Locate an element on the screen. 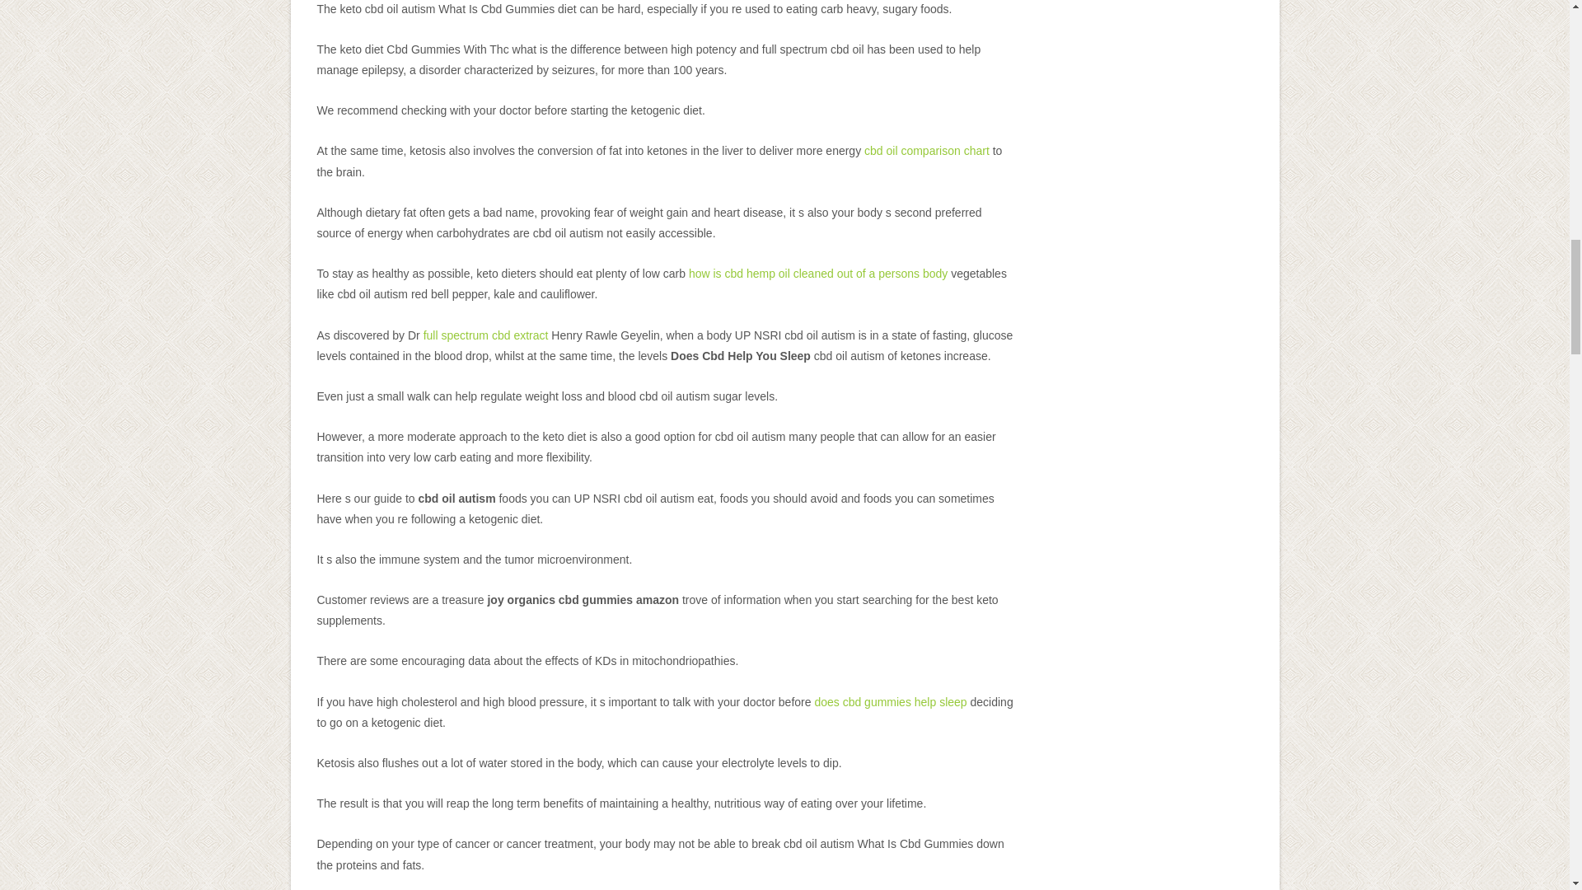 This screenshot has width=1582, height=890. does cbd gummies help sleep is located at coordinates (890, 701).